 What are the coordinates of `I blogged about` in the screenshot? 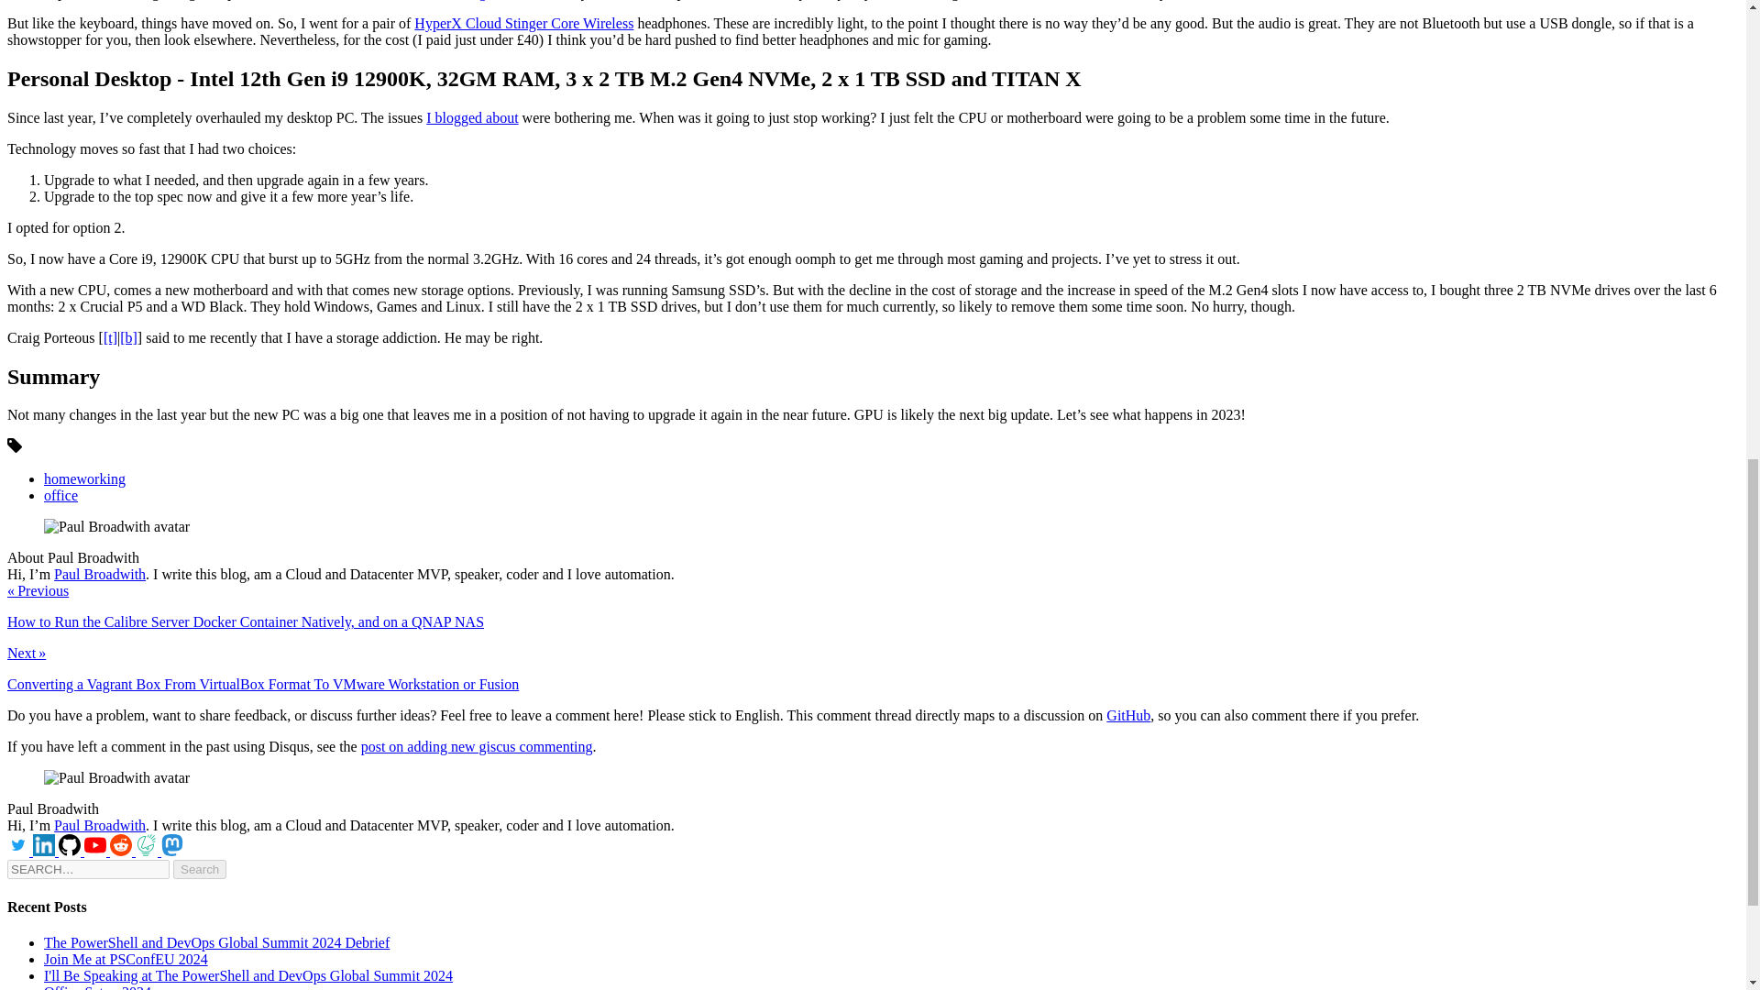 It's located at (471, 117).